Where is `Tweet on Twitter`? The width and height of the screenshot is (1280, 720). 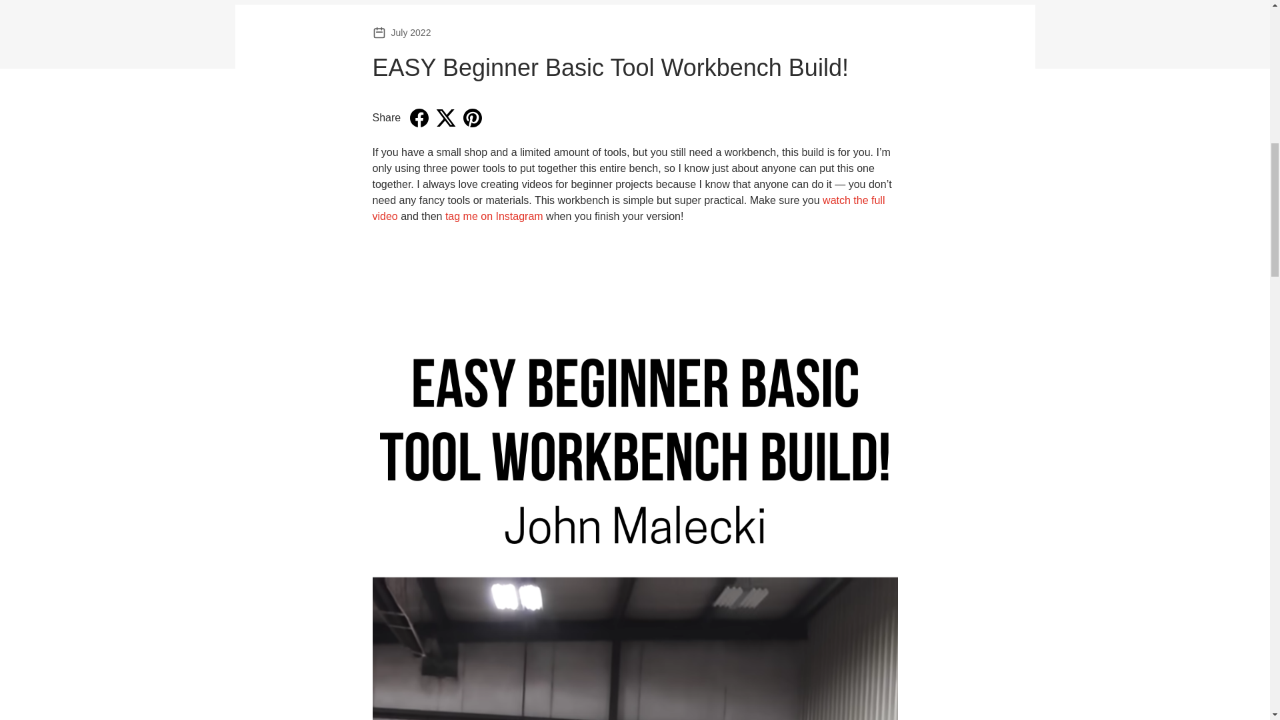 Tweet on Twitter is located at coordinates (445, 117).